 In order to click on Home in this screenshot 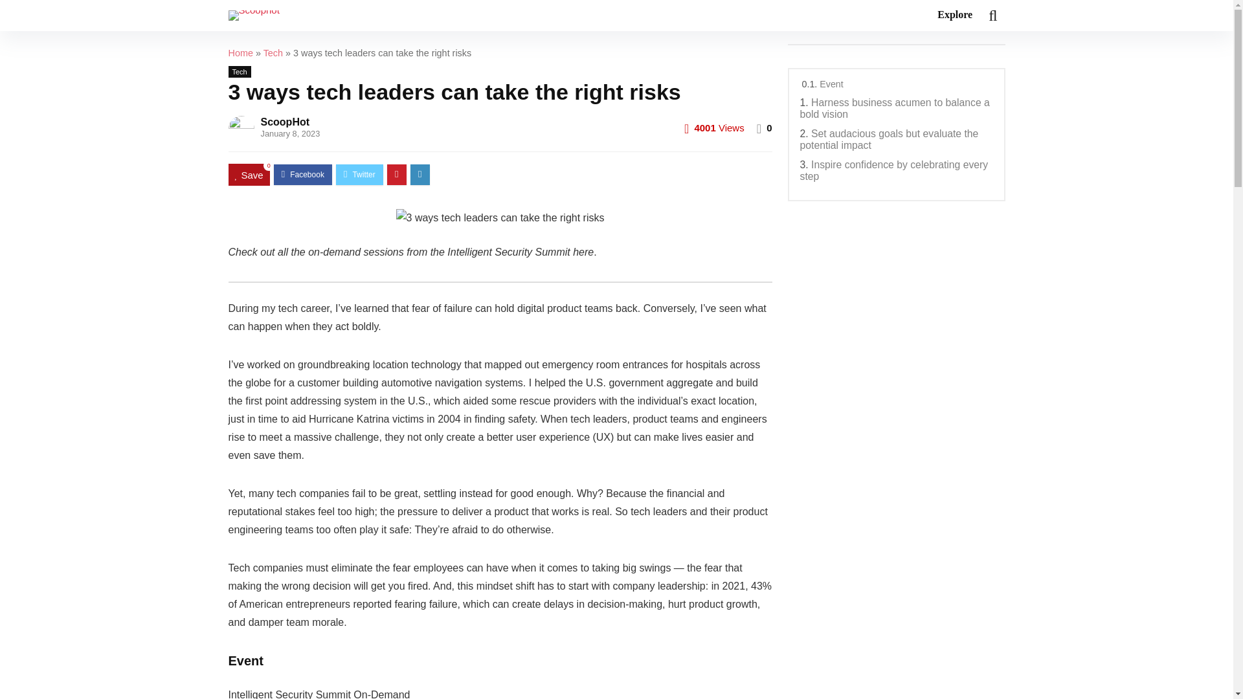, I will do `click(240, 53)`.